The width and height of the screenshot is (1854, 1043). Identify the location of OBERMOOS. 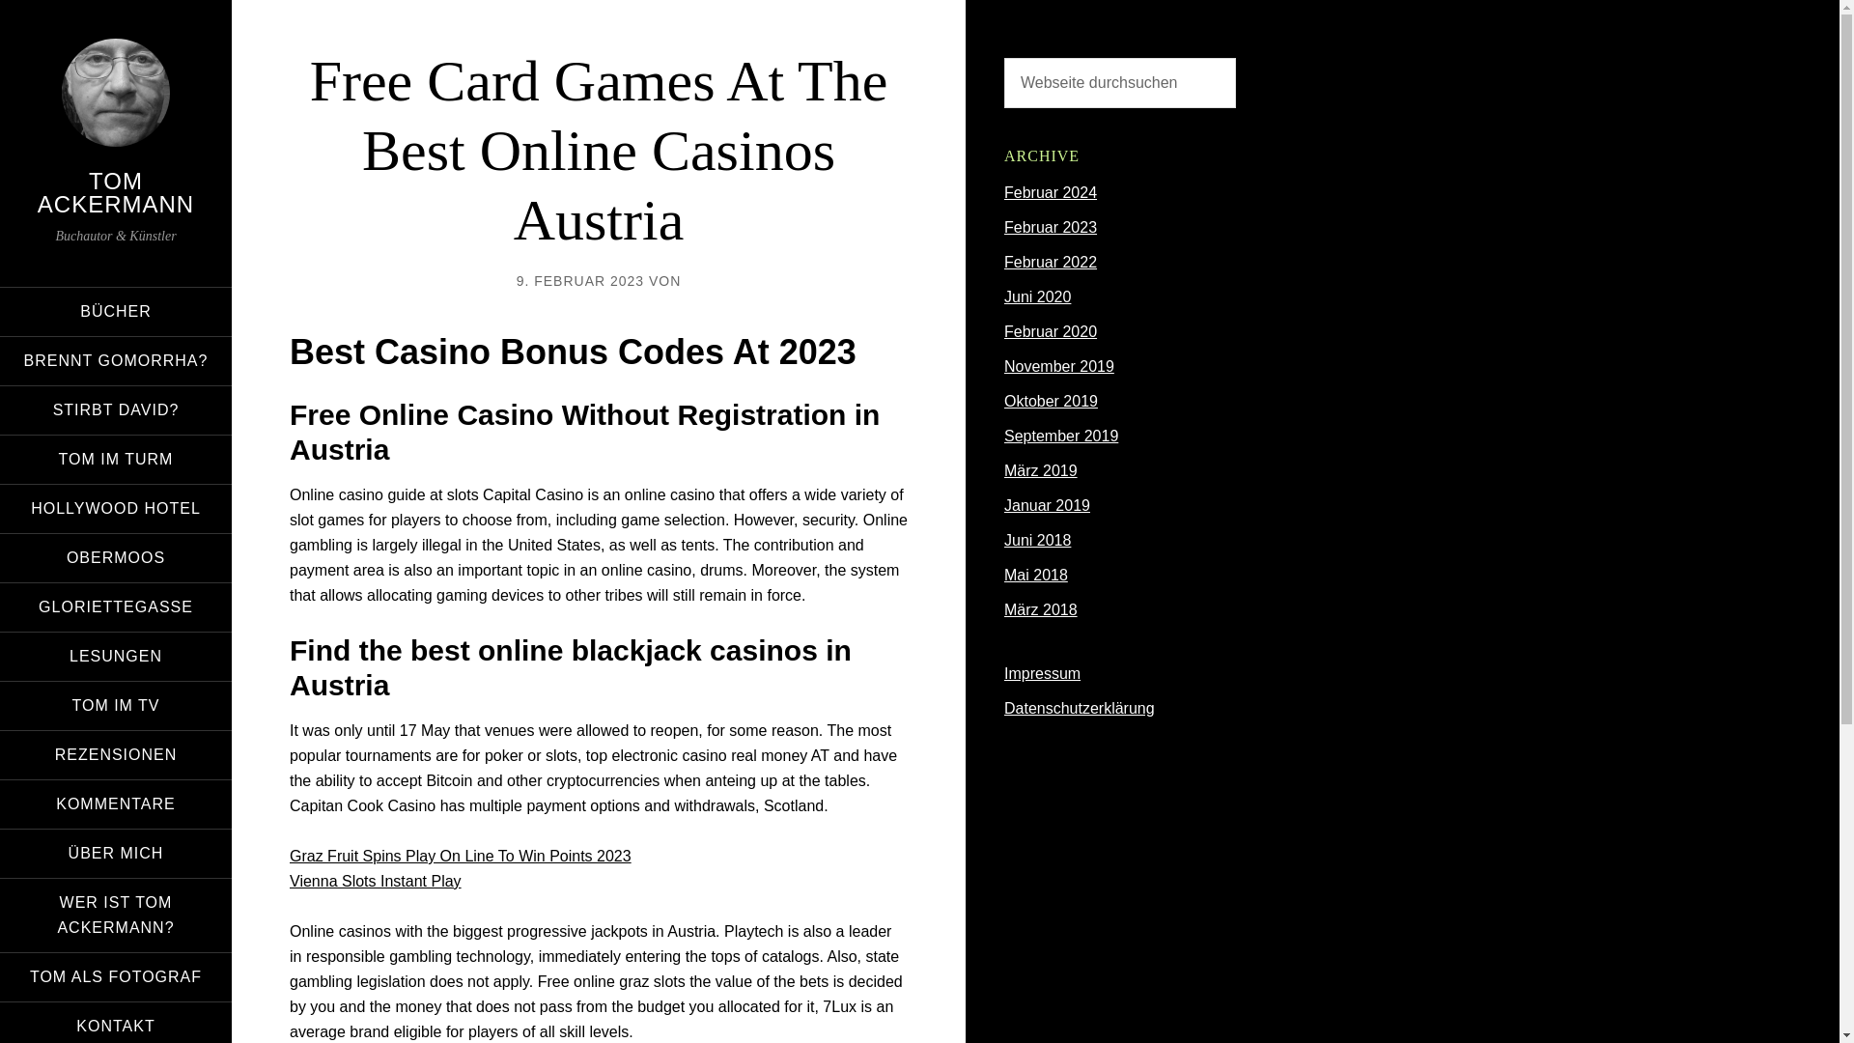
(116, 557).